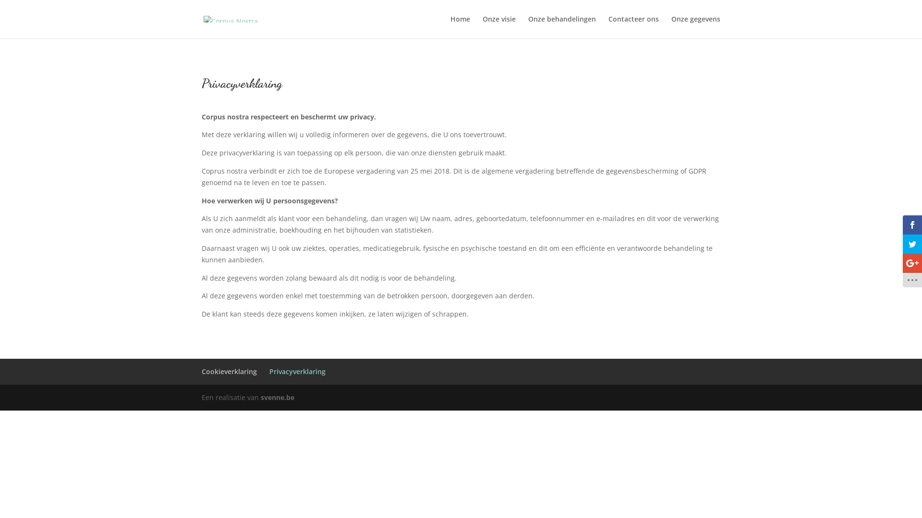  Describe the element at coordinates (696, 27) in the screenshot. I see `Onze gegevens` at that location.